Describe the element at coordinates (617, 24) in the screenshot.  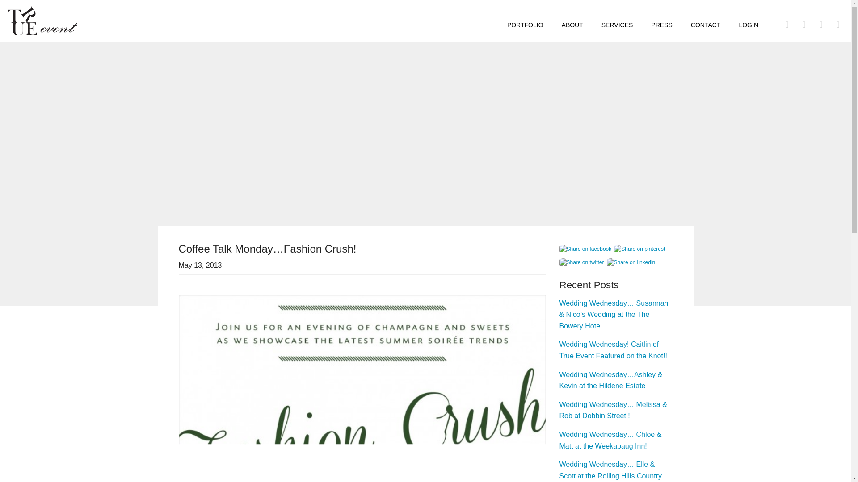
I see `SERVICES` at that location.